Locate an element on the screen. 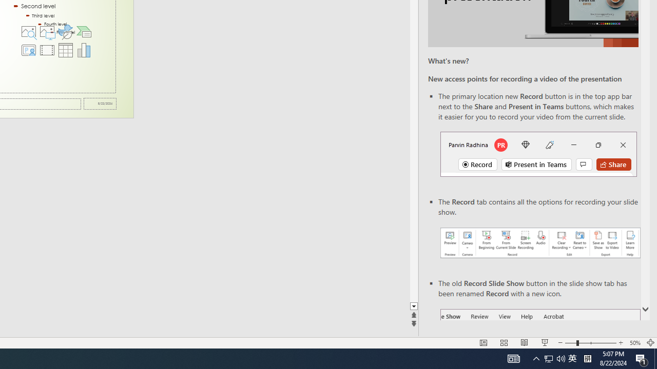 The height and width of the screenshot is (369, 657). Record your presentations screenshot one is located at coordinates (540, 243).